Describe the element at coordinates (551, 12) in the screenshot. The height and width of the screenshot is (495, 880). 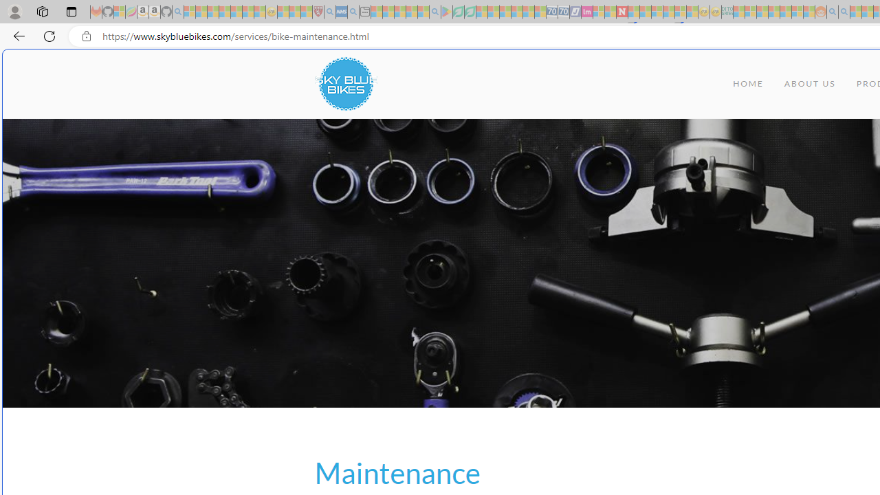
I see `Cheap Car Rentals - Save70.com - Sleeping` at that location.